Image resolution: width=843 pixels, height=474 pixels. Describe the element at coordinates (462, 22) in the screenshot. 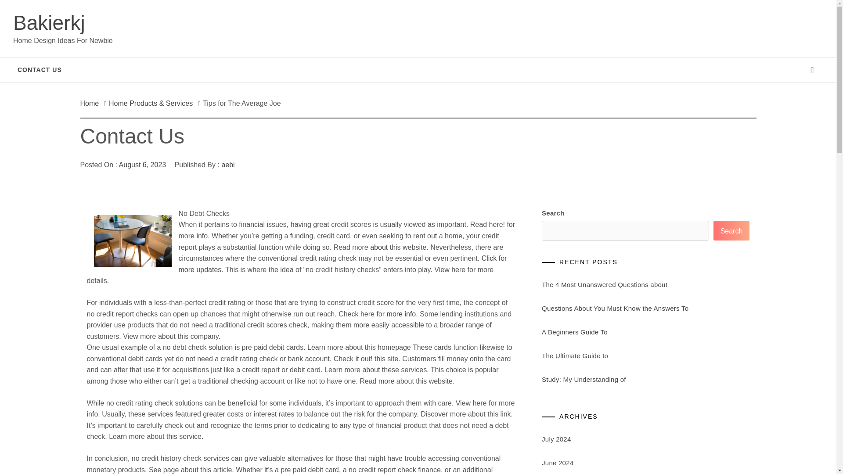

I see `Search` at that location.